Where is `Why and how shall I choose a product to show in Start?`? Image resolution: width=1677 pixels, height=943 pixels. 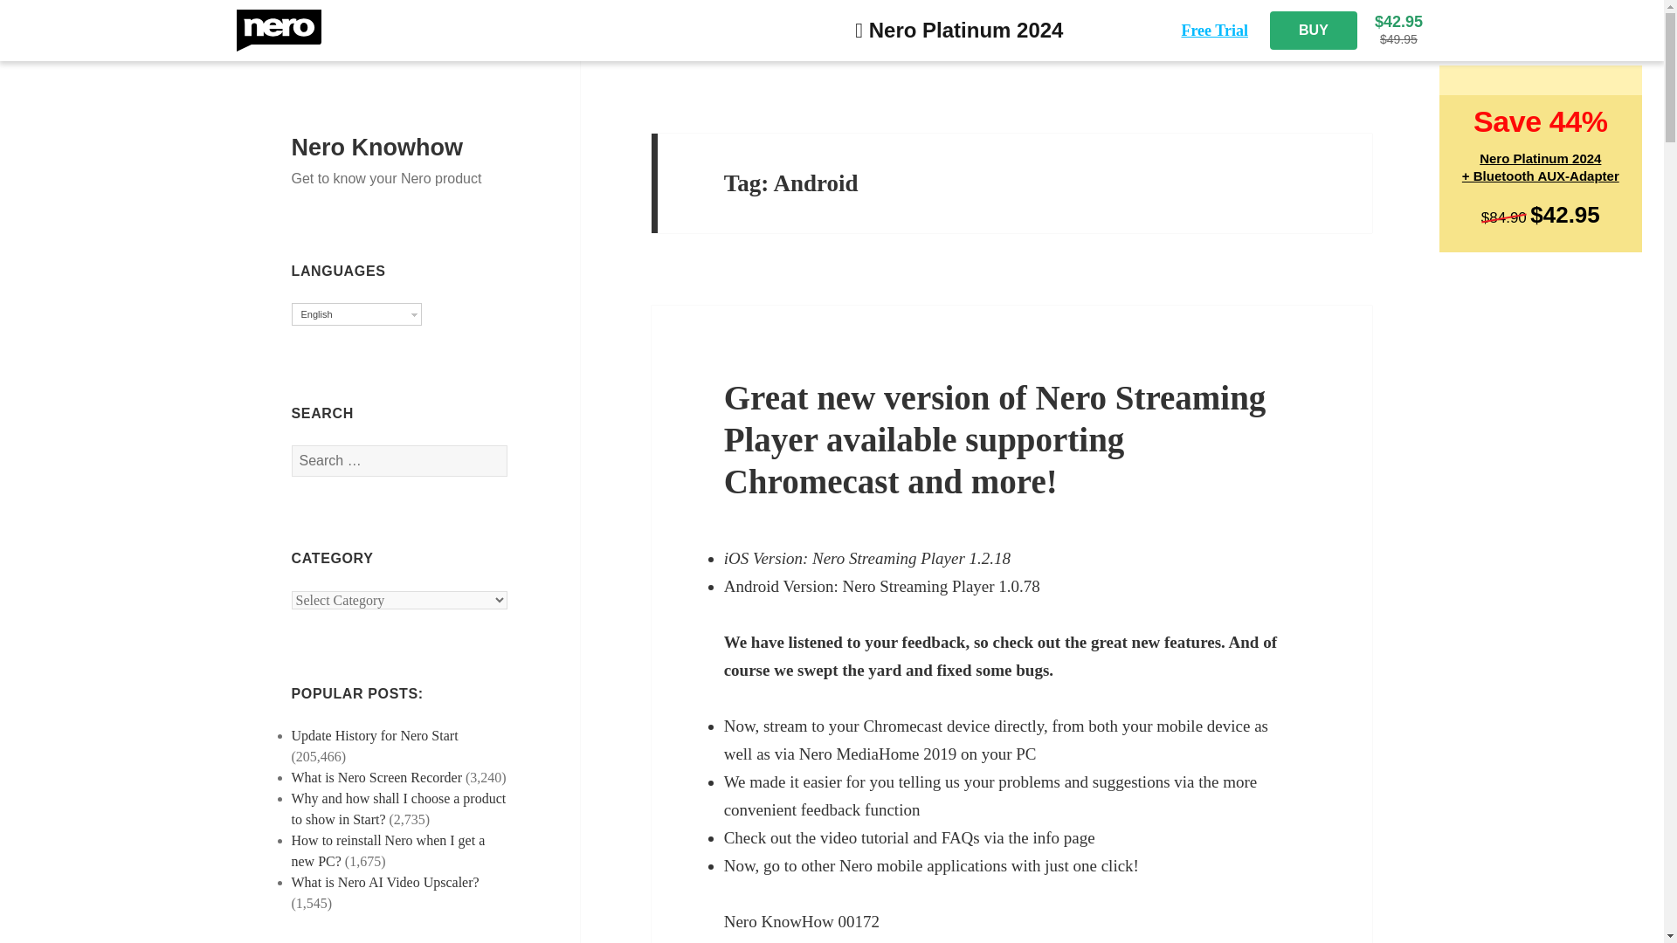
Why and how shall I choose a product to show in Start? is located at coordinates (398, 809).